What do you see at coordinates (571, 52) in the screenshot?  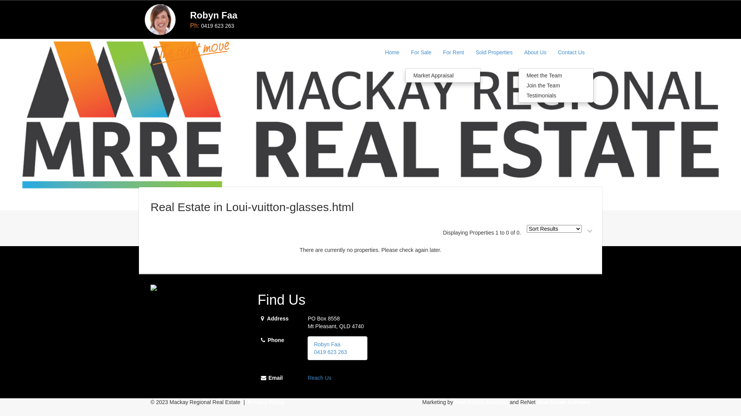 I see `Contact Us` at bounding box center [571, 52].